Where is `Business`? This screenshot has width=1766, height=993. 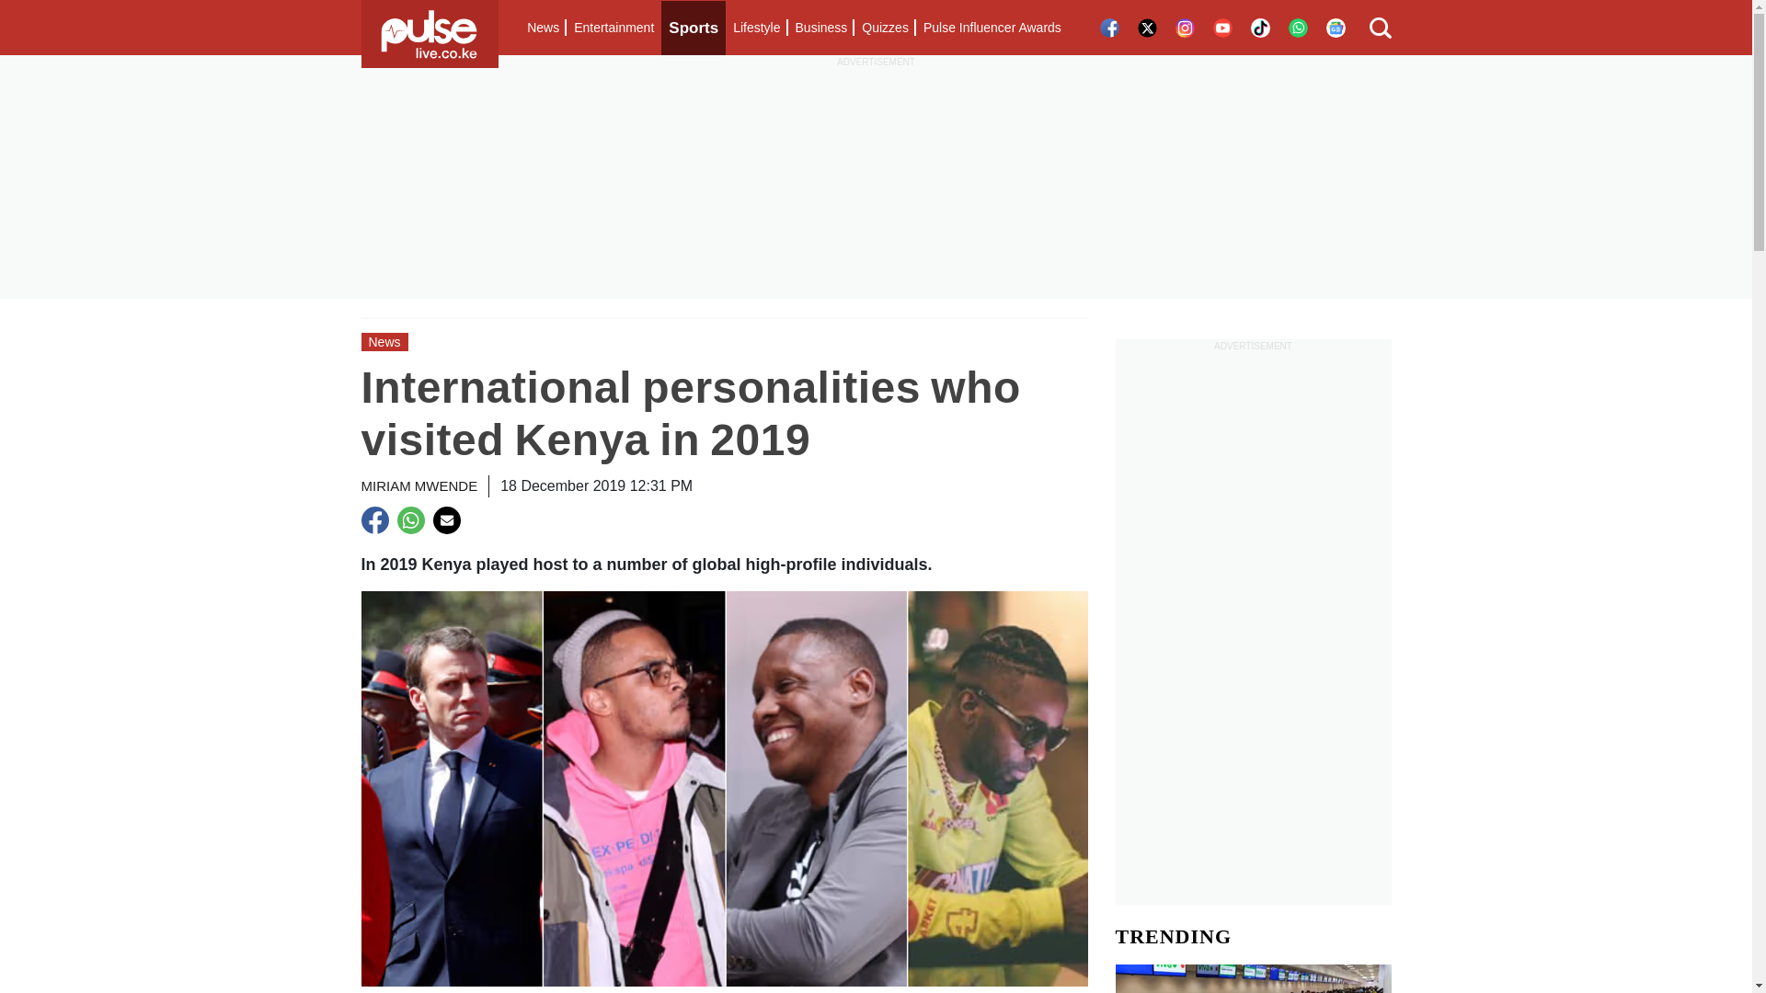
Business is located at coordinates (820, 28).